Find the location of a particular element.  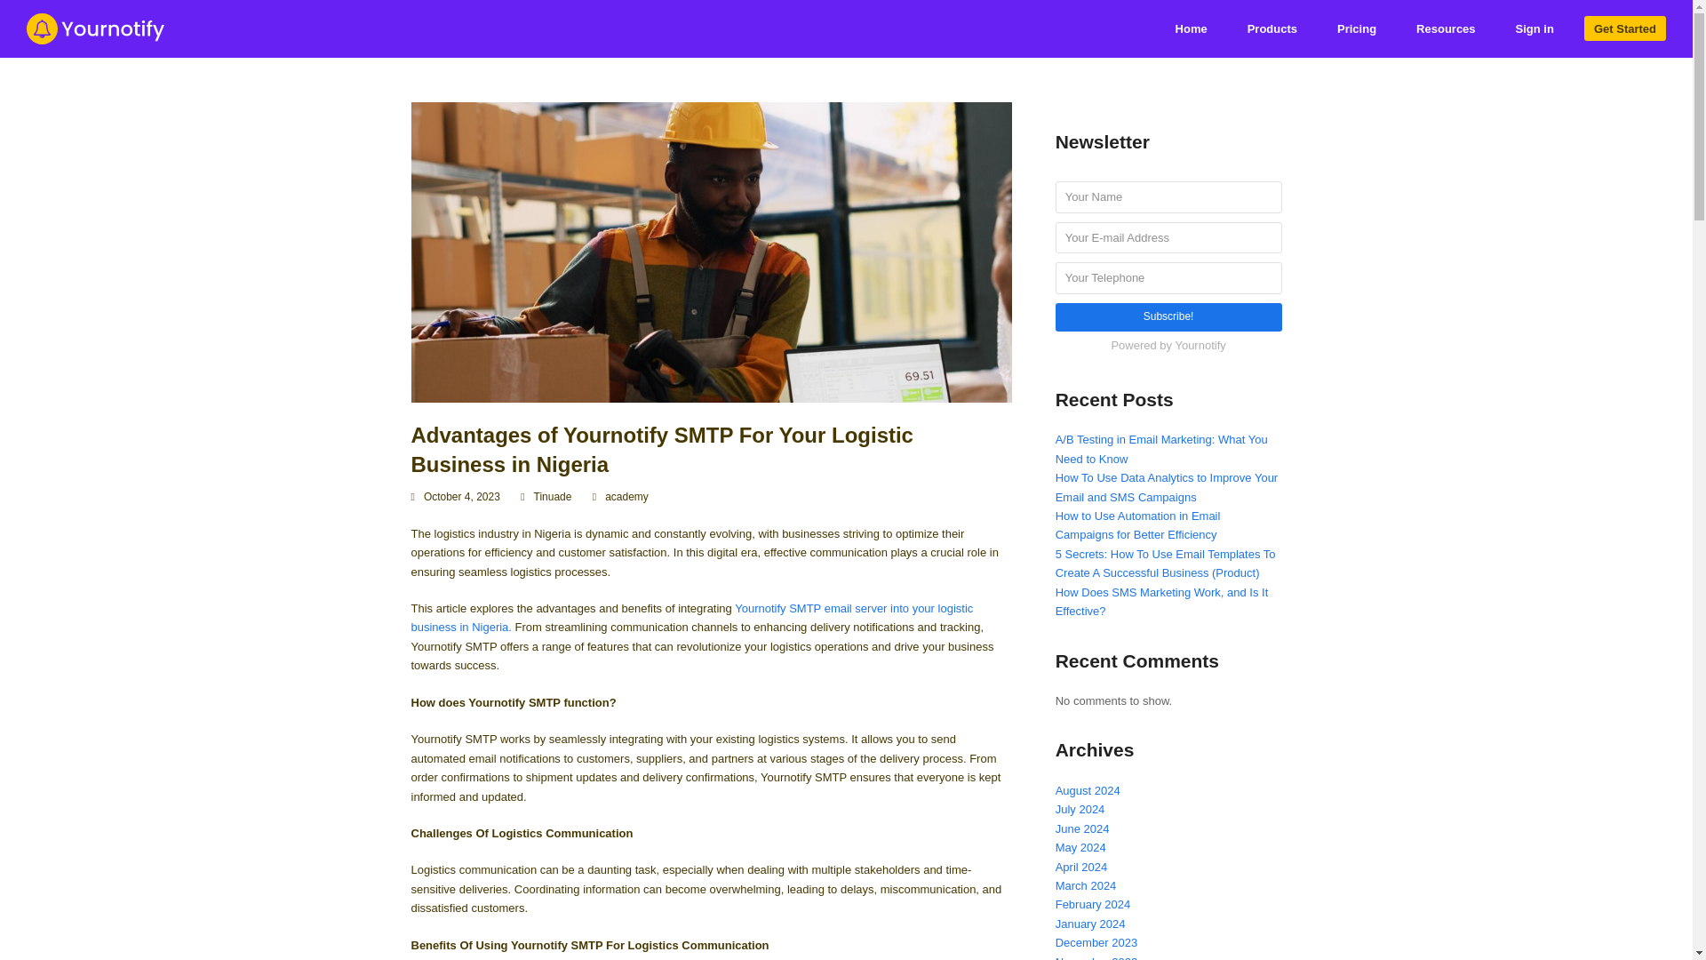

Tinuade is located at coordinates (553, 496).